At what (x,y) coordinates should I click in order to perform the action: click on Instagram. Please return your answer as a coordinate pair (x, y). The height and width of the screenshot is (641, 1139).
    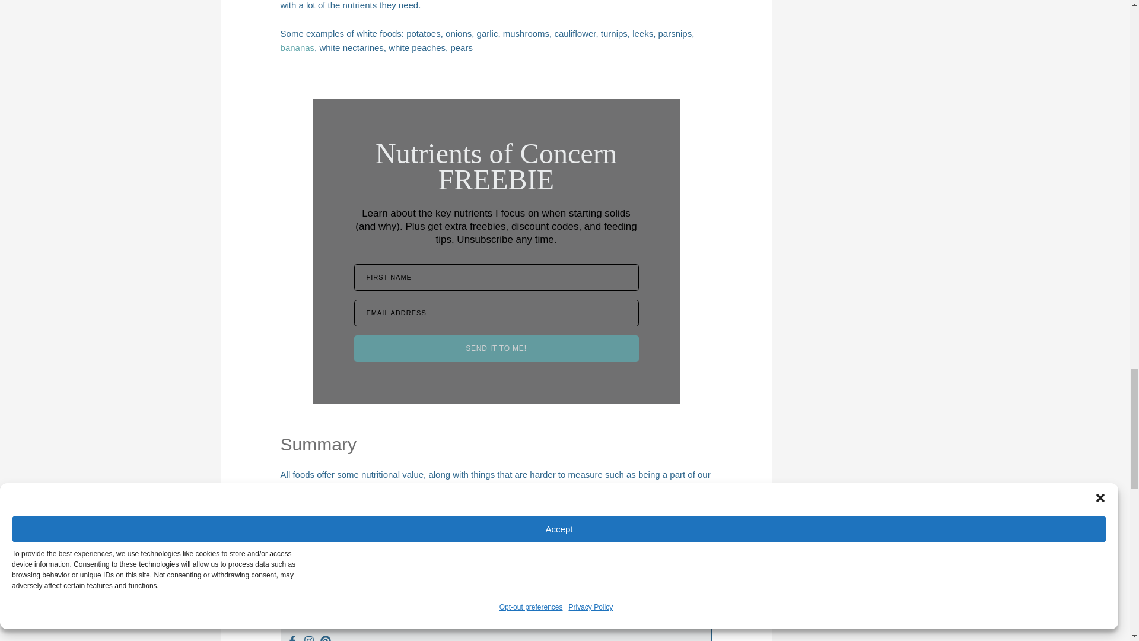
    Looking at the image, I should click on (308, 638).